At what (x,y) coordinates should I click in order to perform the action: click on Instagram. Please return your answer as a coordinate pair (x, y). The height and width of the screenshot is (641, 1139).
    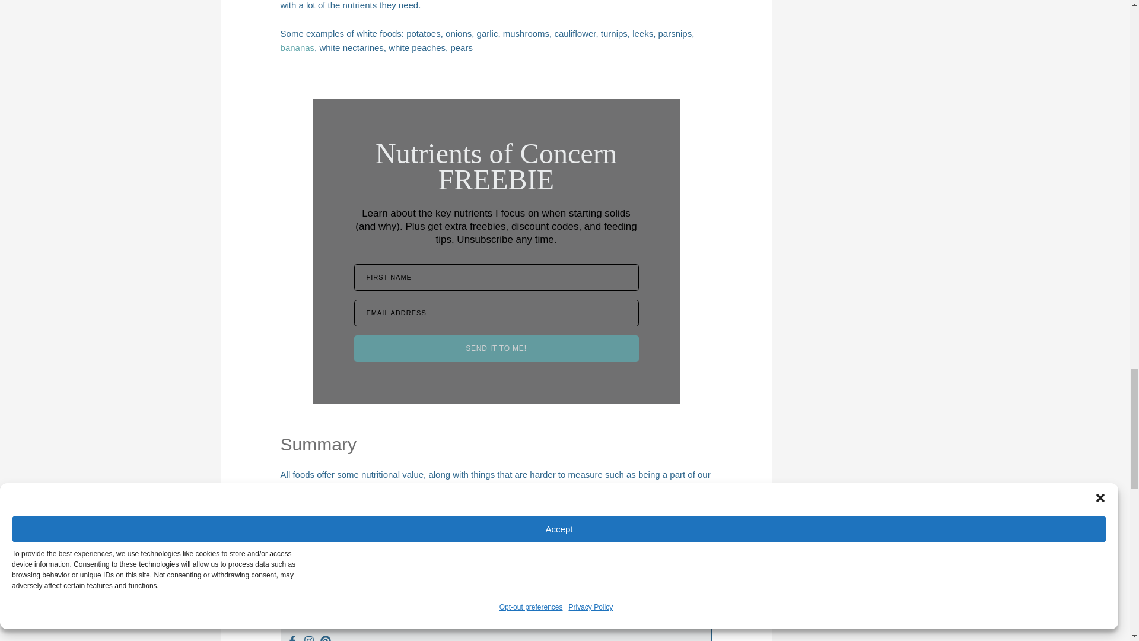
    Looking at the image, I should click on (308, 638).